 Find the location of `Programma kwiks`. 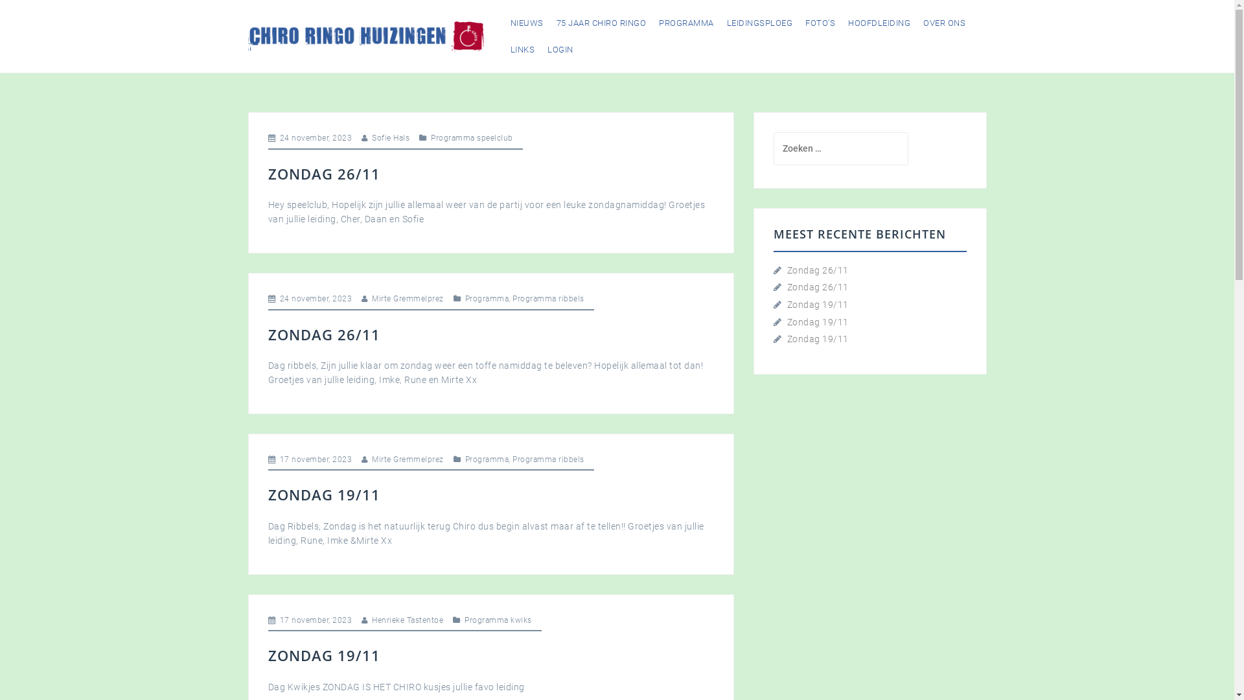

Programma kwiks is located at coordinates (498, 620).